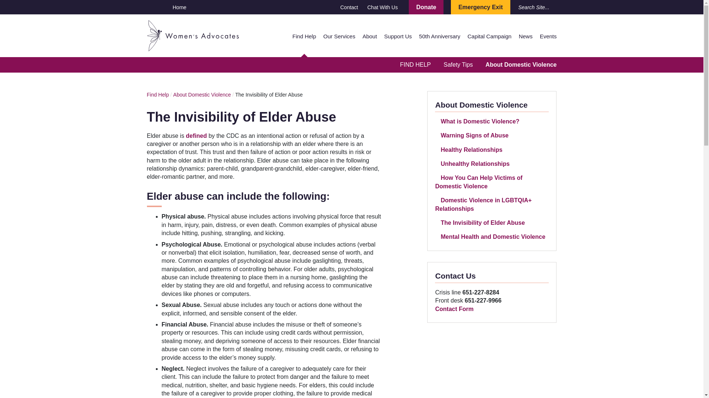  I want to click on 50th Anniversary, so click(439, 36).